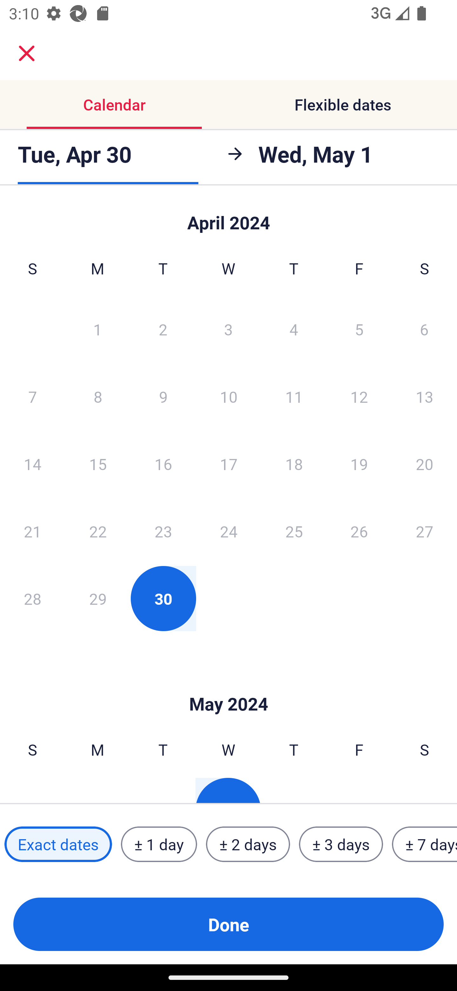 This screenshot has height=991, width=457. I want to click on 21 Sunday, April 21, 2024, so click(32, 531).